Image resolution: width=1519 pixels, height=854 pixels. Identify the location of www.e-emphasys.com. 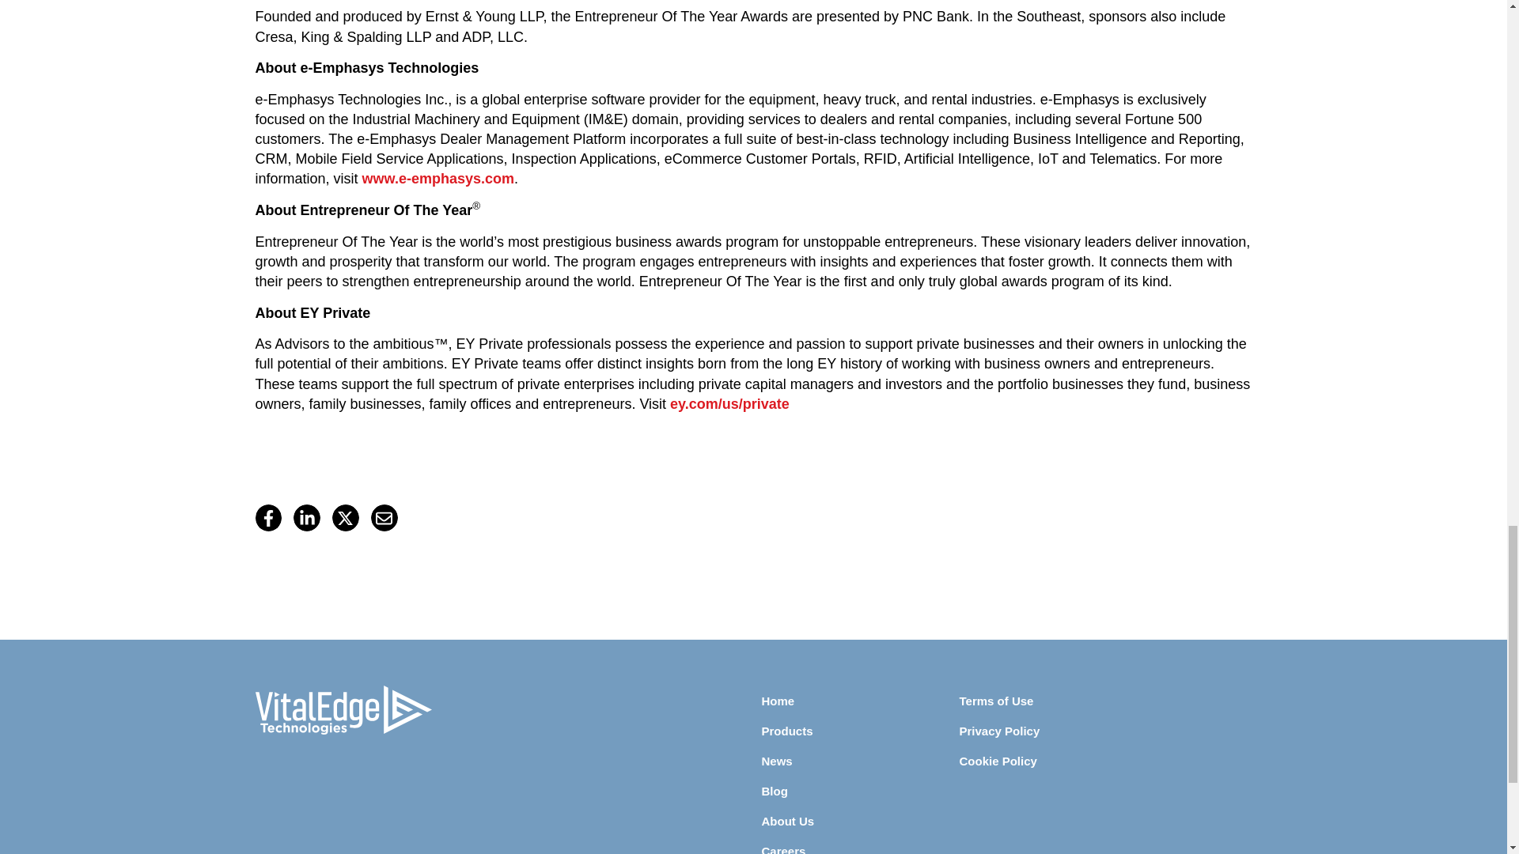
(438, 179).